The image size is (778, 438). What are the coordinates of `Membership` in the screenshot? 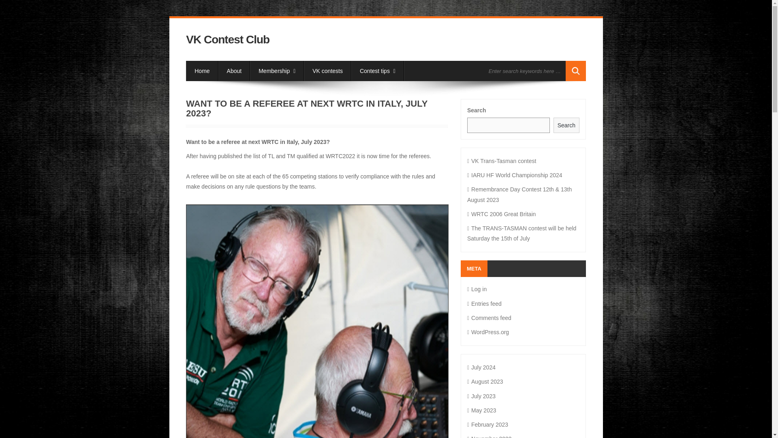 It's located at (277, 71).